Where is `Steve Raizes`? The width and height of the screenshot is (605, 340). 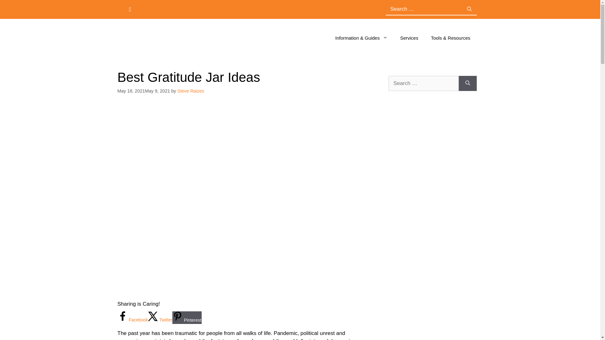 Steve Raizes is located at coordinates (191, 91).